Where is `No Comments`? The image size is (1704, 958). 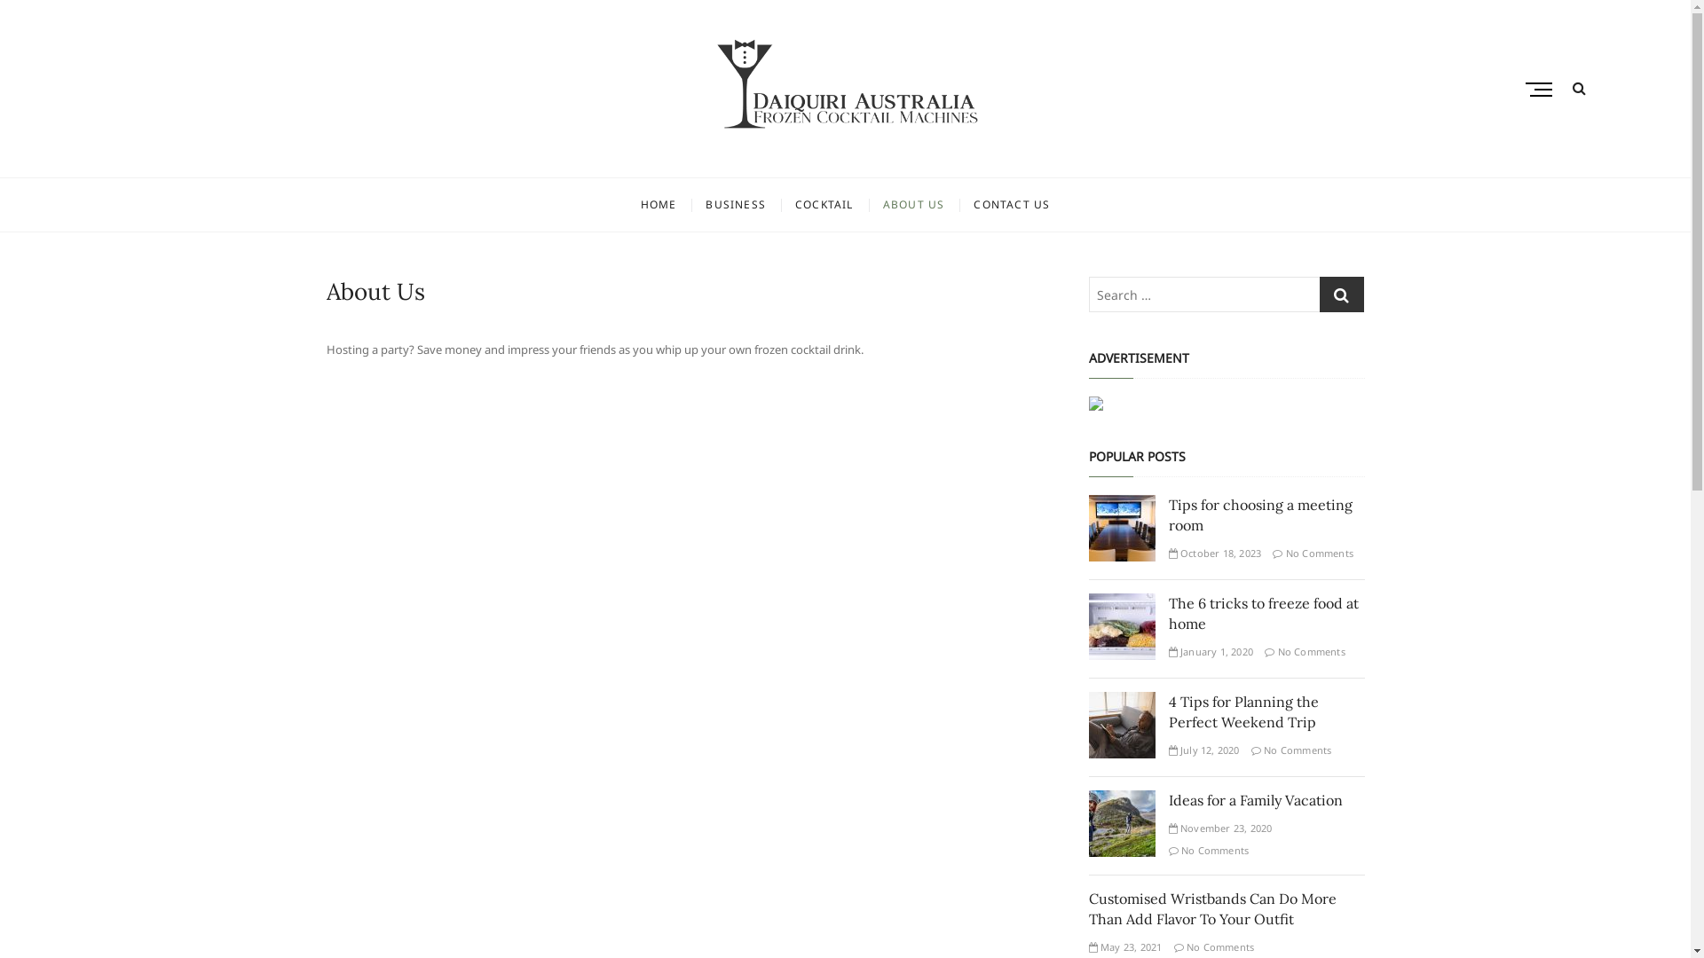
No Comments is located at coordinates (1209, 850).